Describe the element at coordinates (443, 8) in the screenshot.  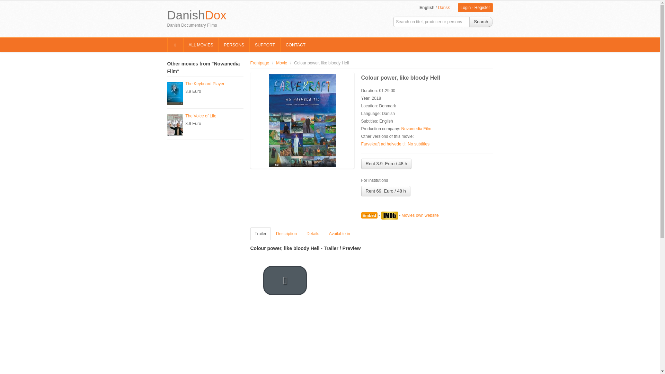
I see `Dansk` at that location.